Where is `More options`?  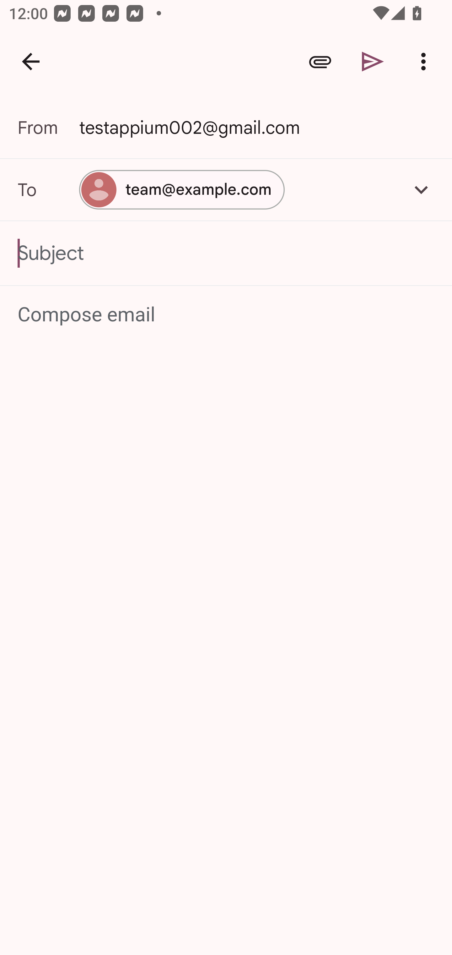
More options is located at coordinates (426, 62).